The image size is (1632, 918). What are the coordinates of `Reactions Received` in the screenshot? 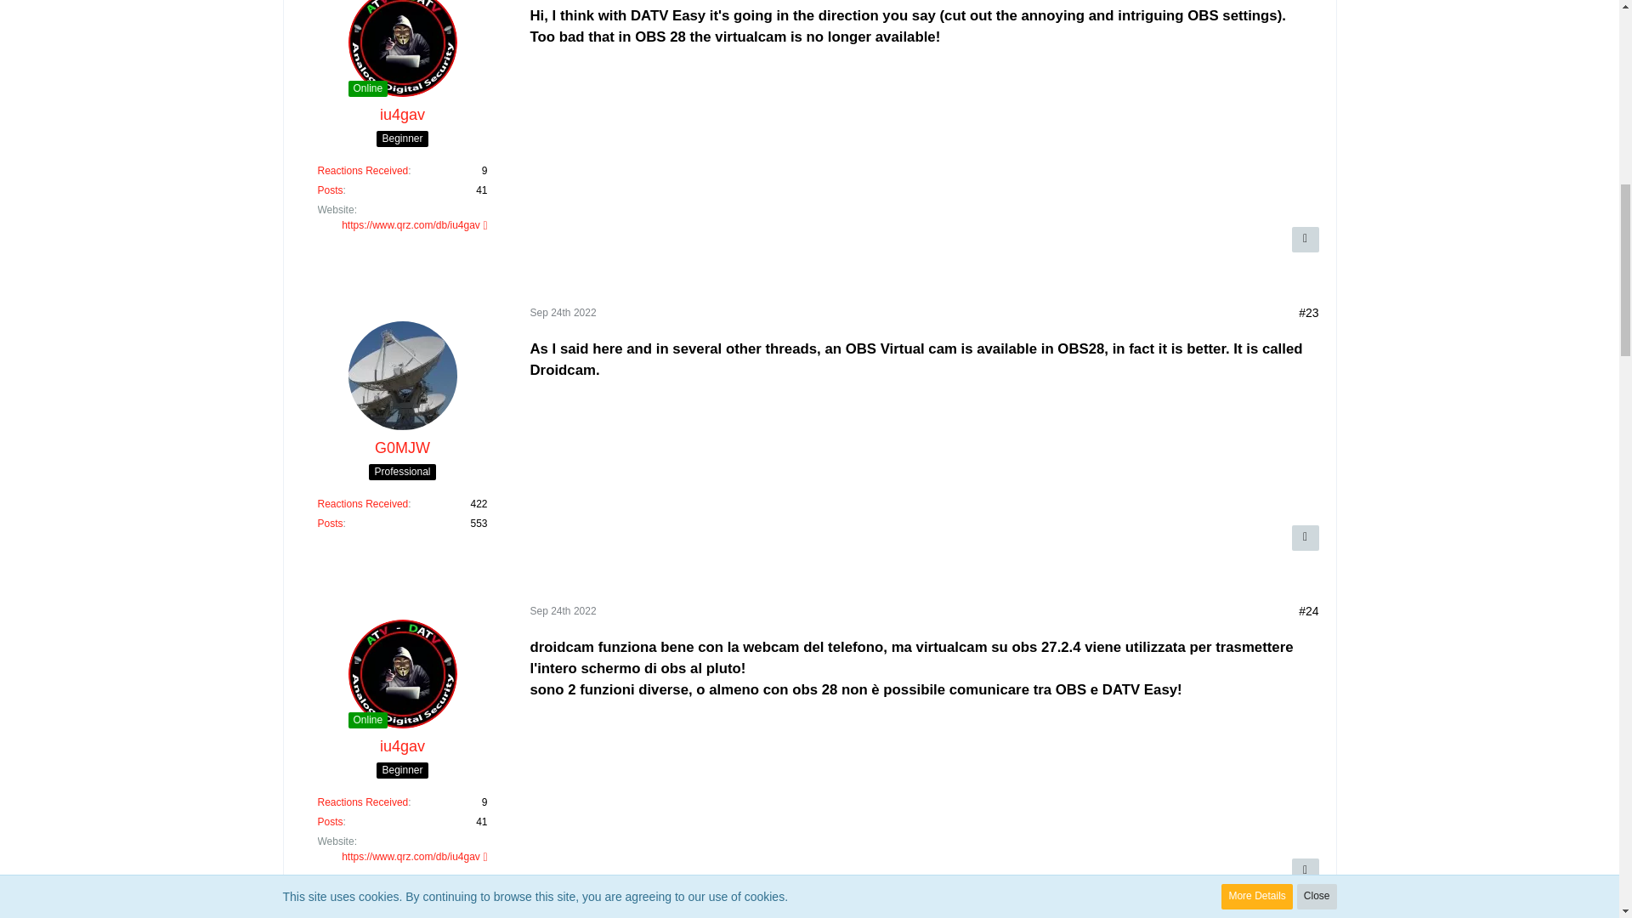 It's located at (364, 171).